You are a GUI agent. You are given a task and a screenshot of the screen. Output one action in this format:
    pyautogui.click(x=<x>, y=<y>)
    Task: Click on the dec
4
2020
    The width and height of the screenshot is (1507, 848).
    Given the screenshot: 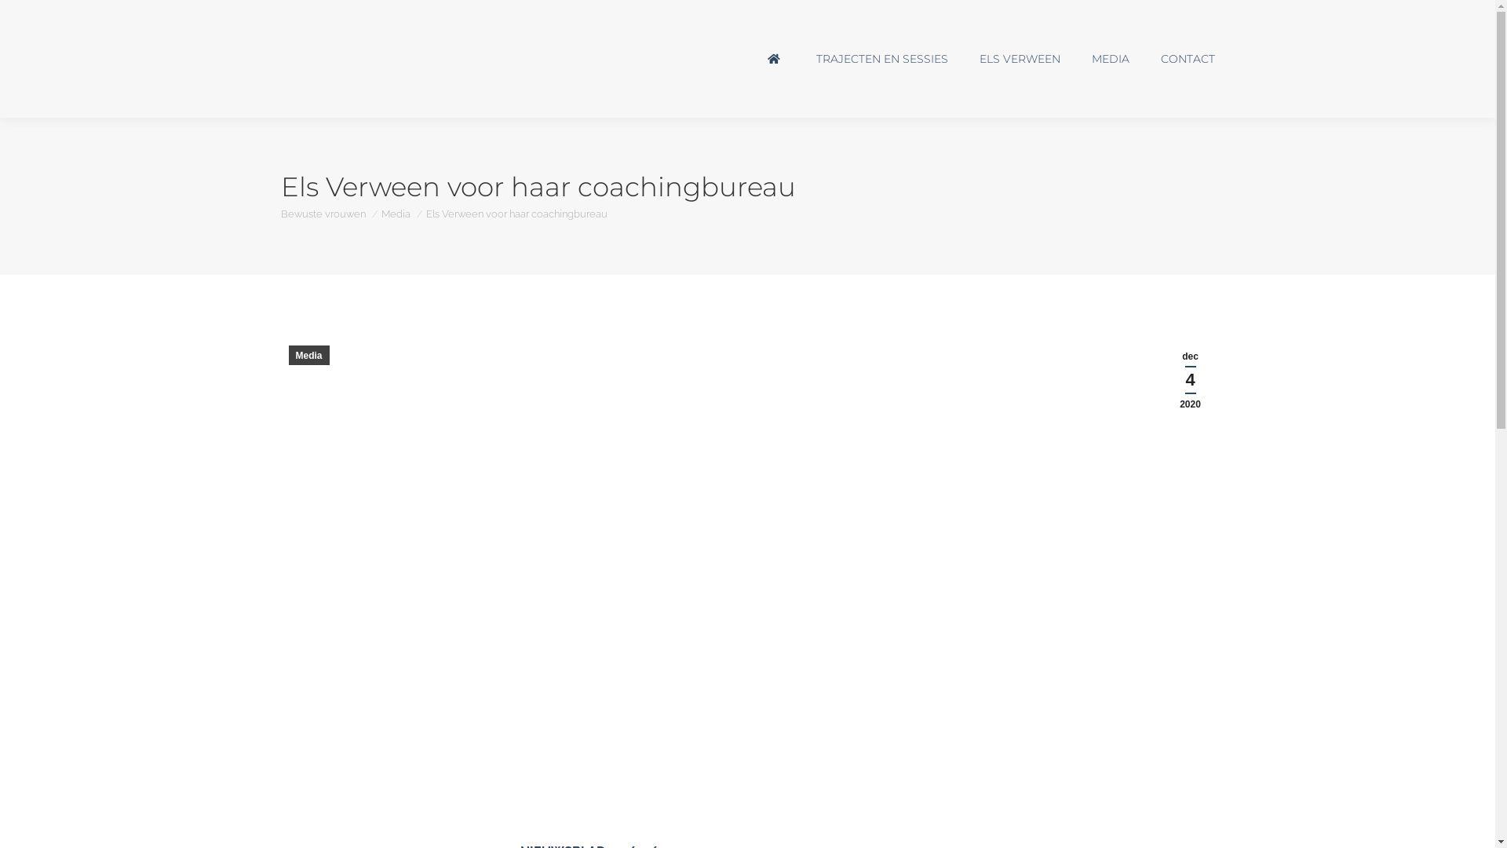 What is the action you would take?
    pyautogui.click(x=1191, y=380)
    